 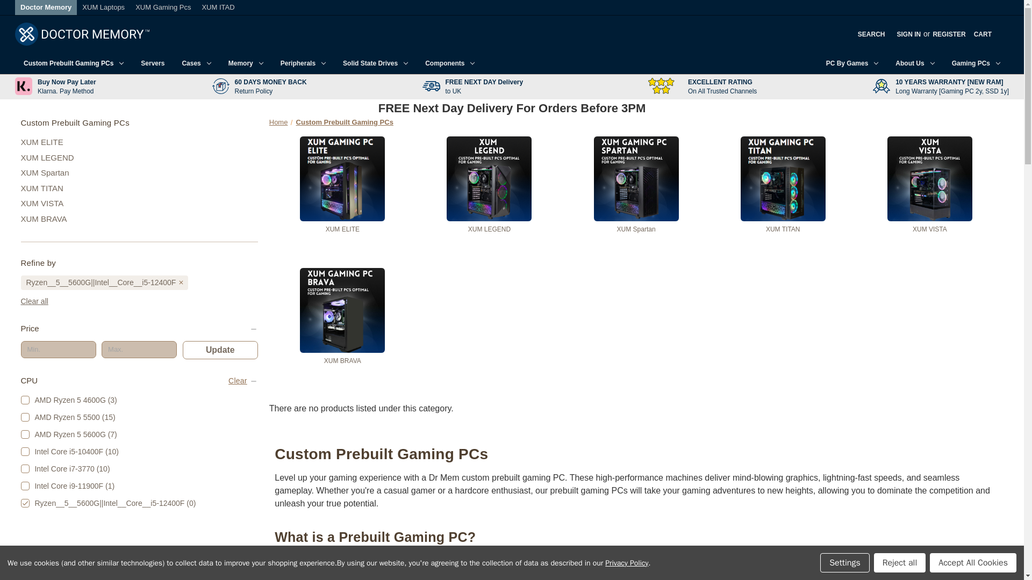 I want to click on Memory, so click(x=246, y=63).